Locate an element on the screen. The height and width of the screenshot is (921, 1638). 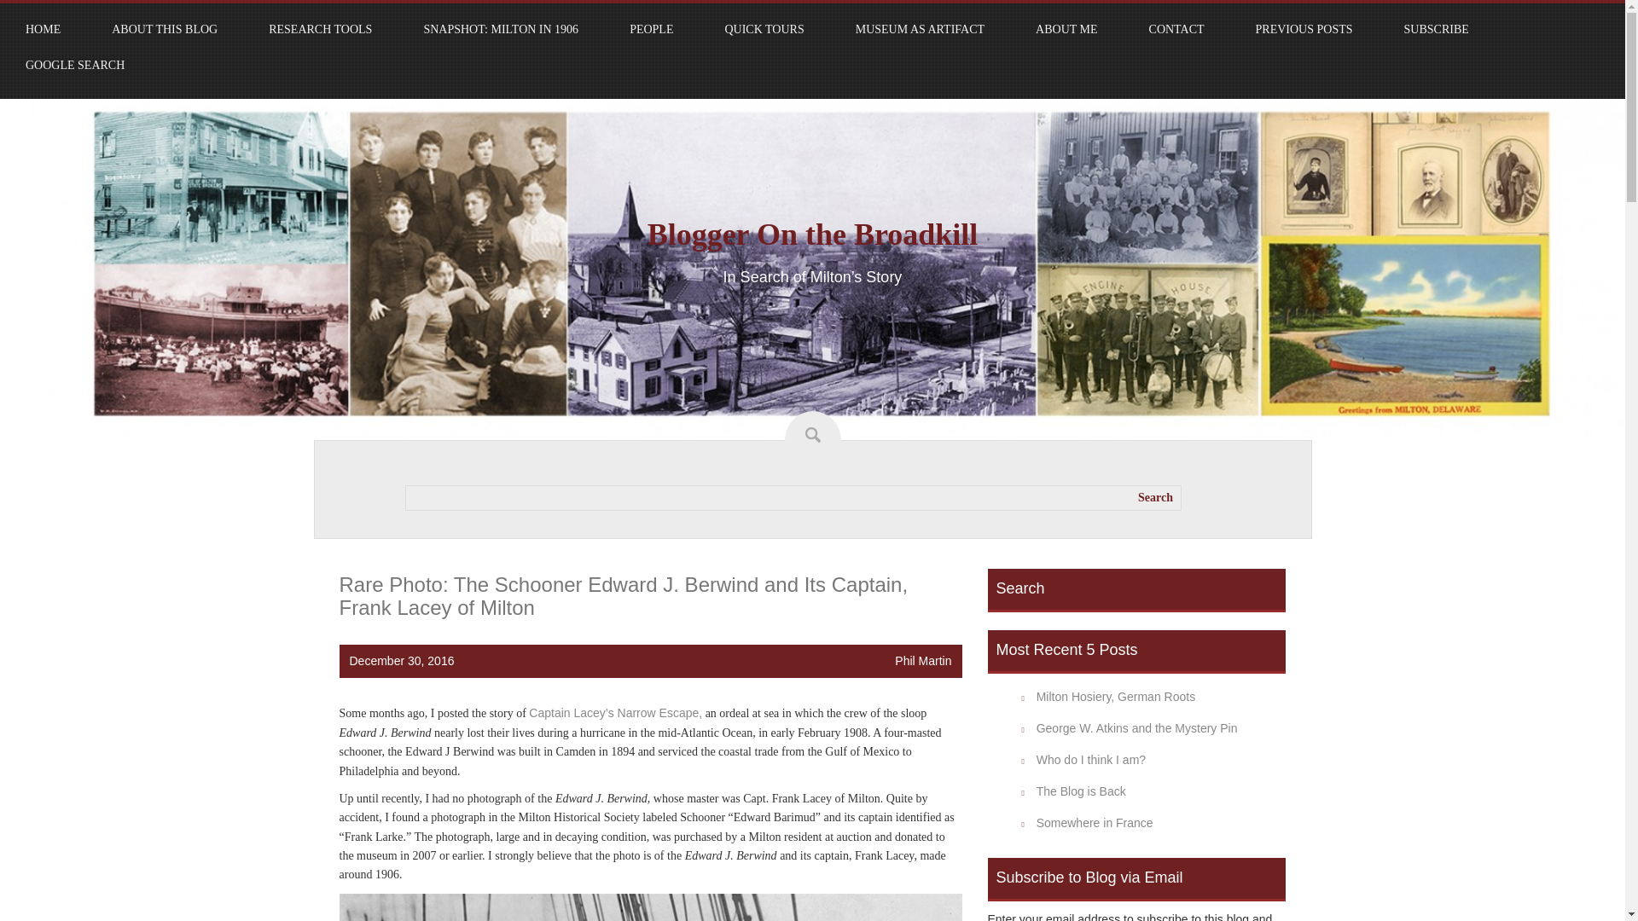
SNAPSHOT: MILTON IN 1906 is located at coordinates (500, 29).